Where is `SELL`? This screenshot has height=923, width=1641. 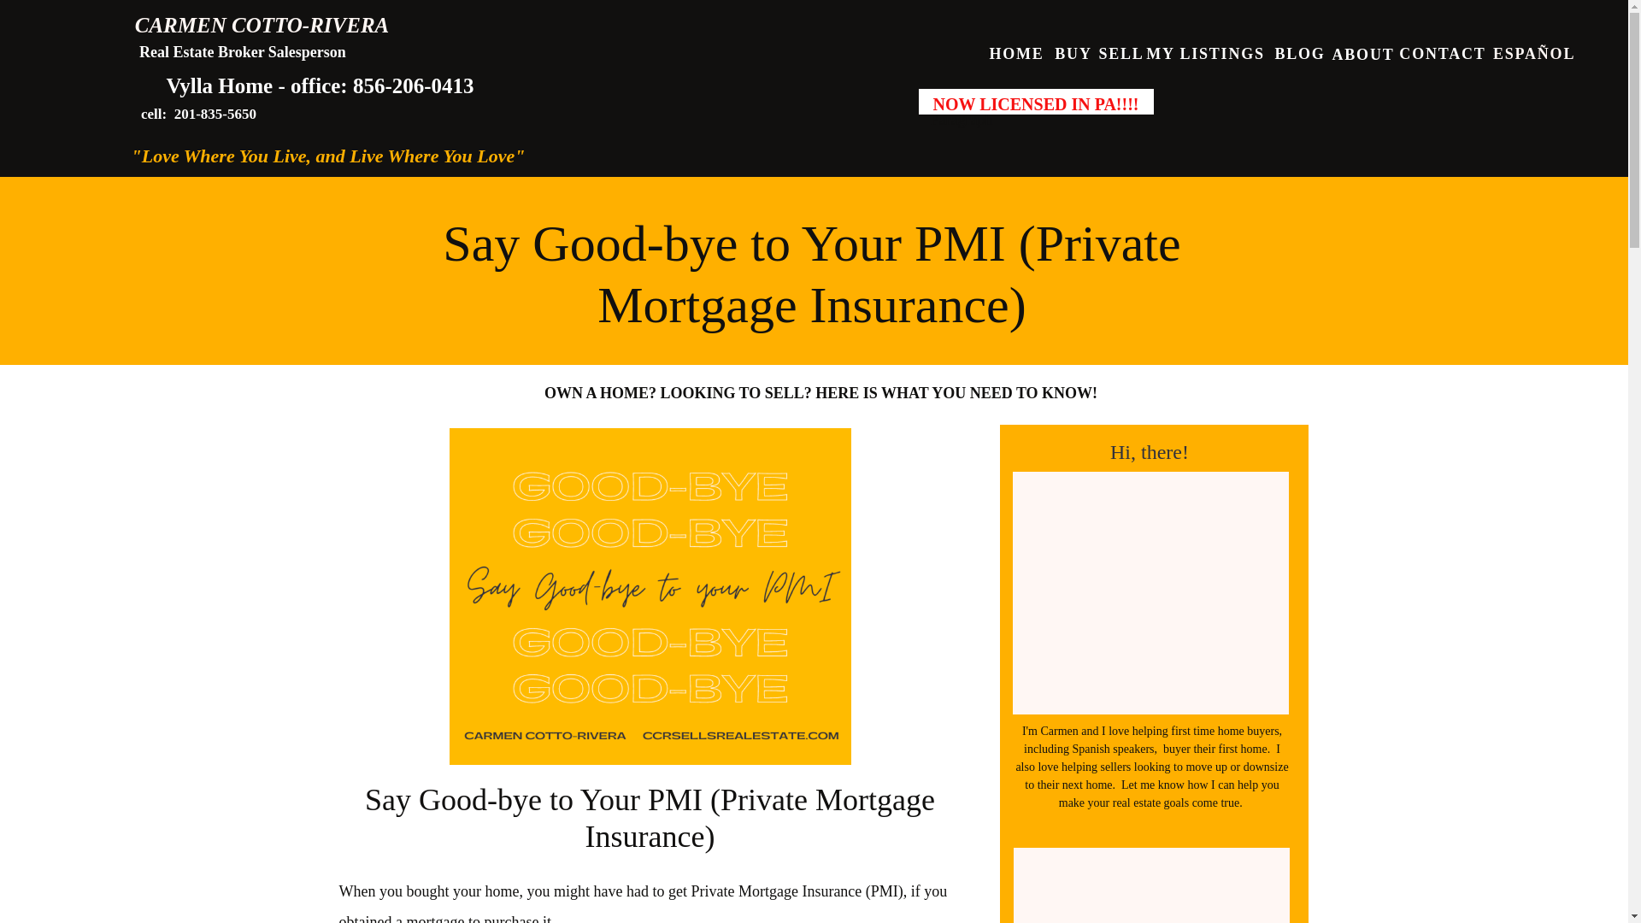
SELL is located at coordinates (1121, 51).